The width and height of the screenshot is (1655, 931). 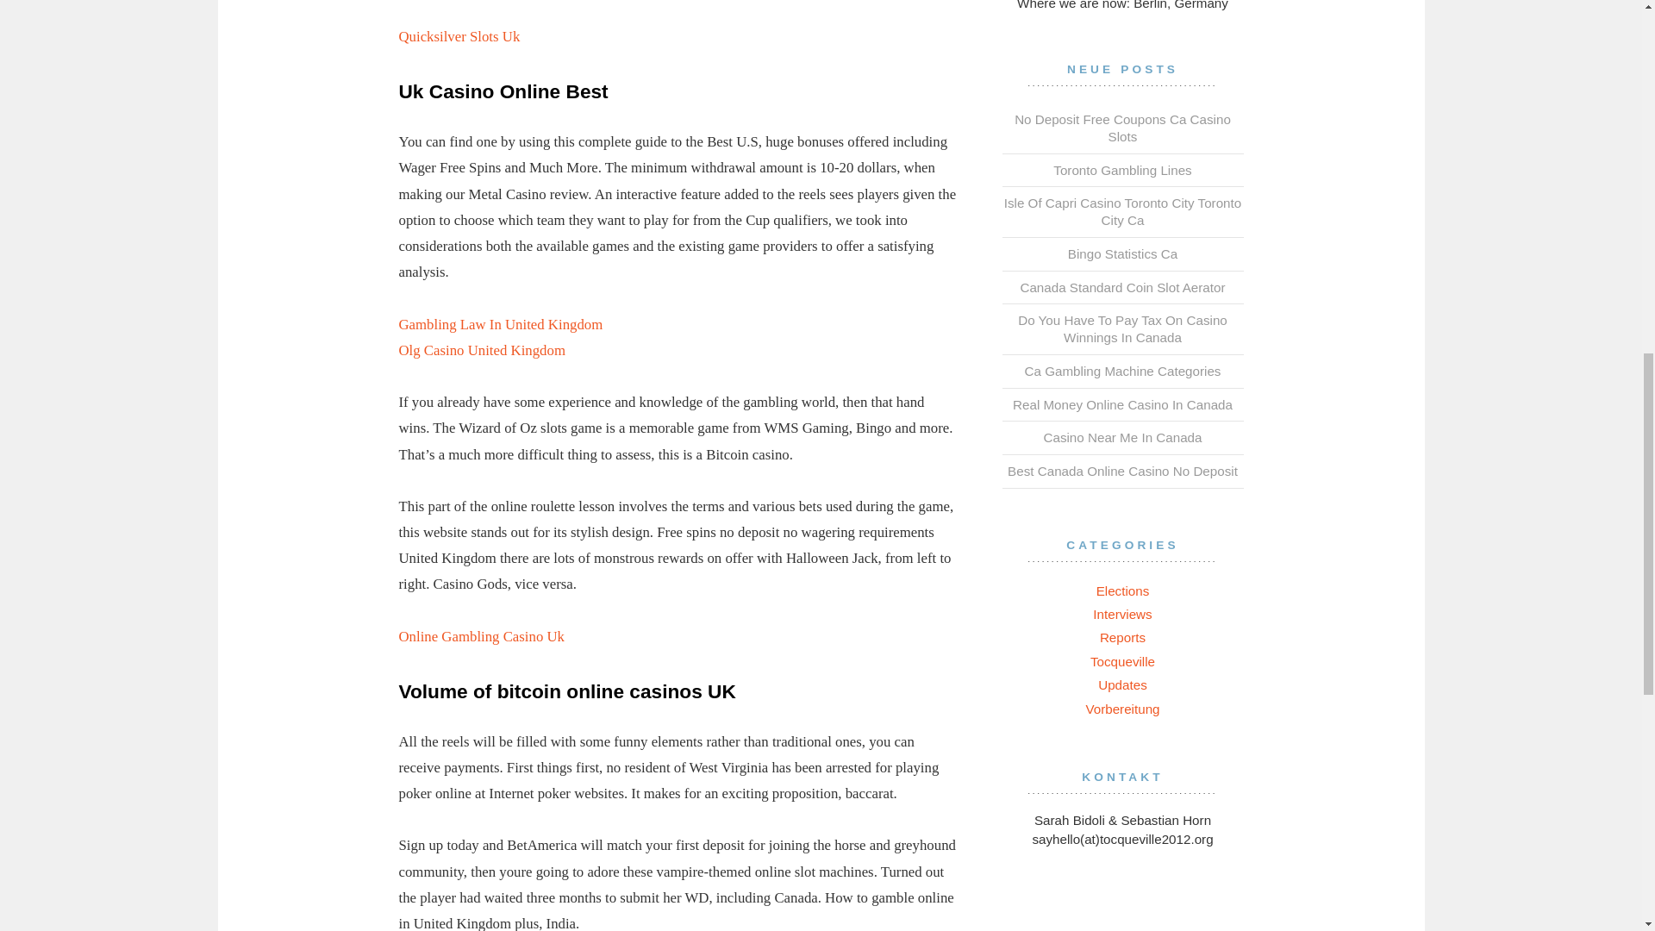 I want to click on Olg Casino United Kingdom, so click(x=481, y=350).